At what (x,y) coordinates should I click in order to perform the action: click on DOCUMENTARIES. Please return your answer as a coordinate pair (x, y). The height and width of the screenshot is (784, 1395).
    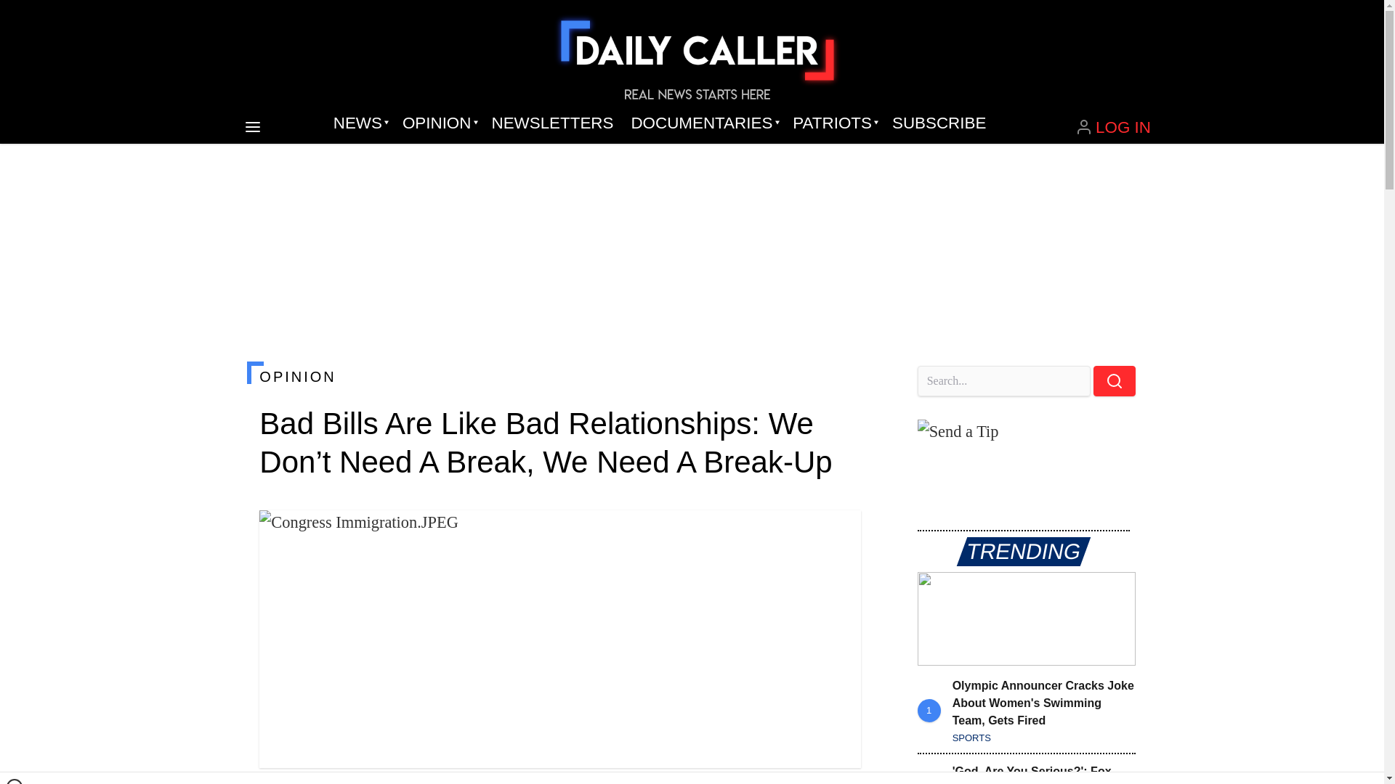
    Looking at the image, I should click on (703, 123).